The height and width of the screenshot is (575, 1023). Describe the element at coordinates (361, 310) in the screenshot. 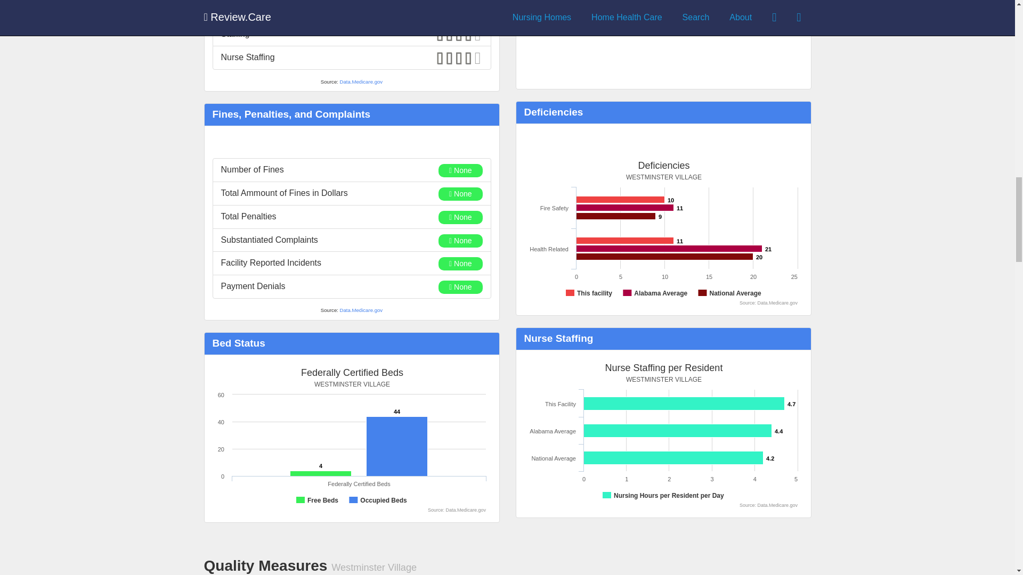

I see `Data.Medicare.gov` at that location.